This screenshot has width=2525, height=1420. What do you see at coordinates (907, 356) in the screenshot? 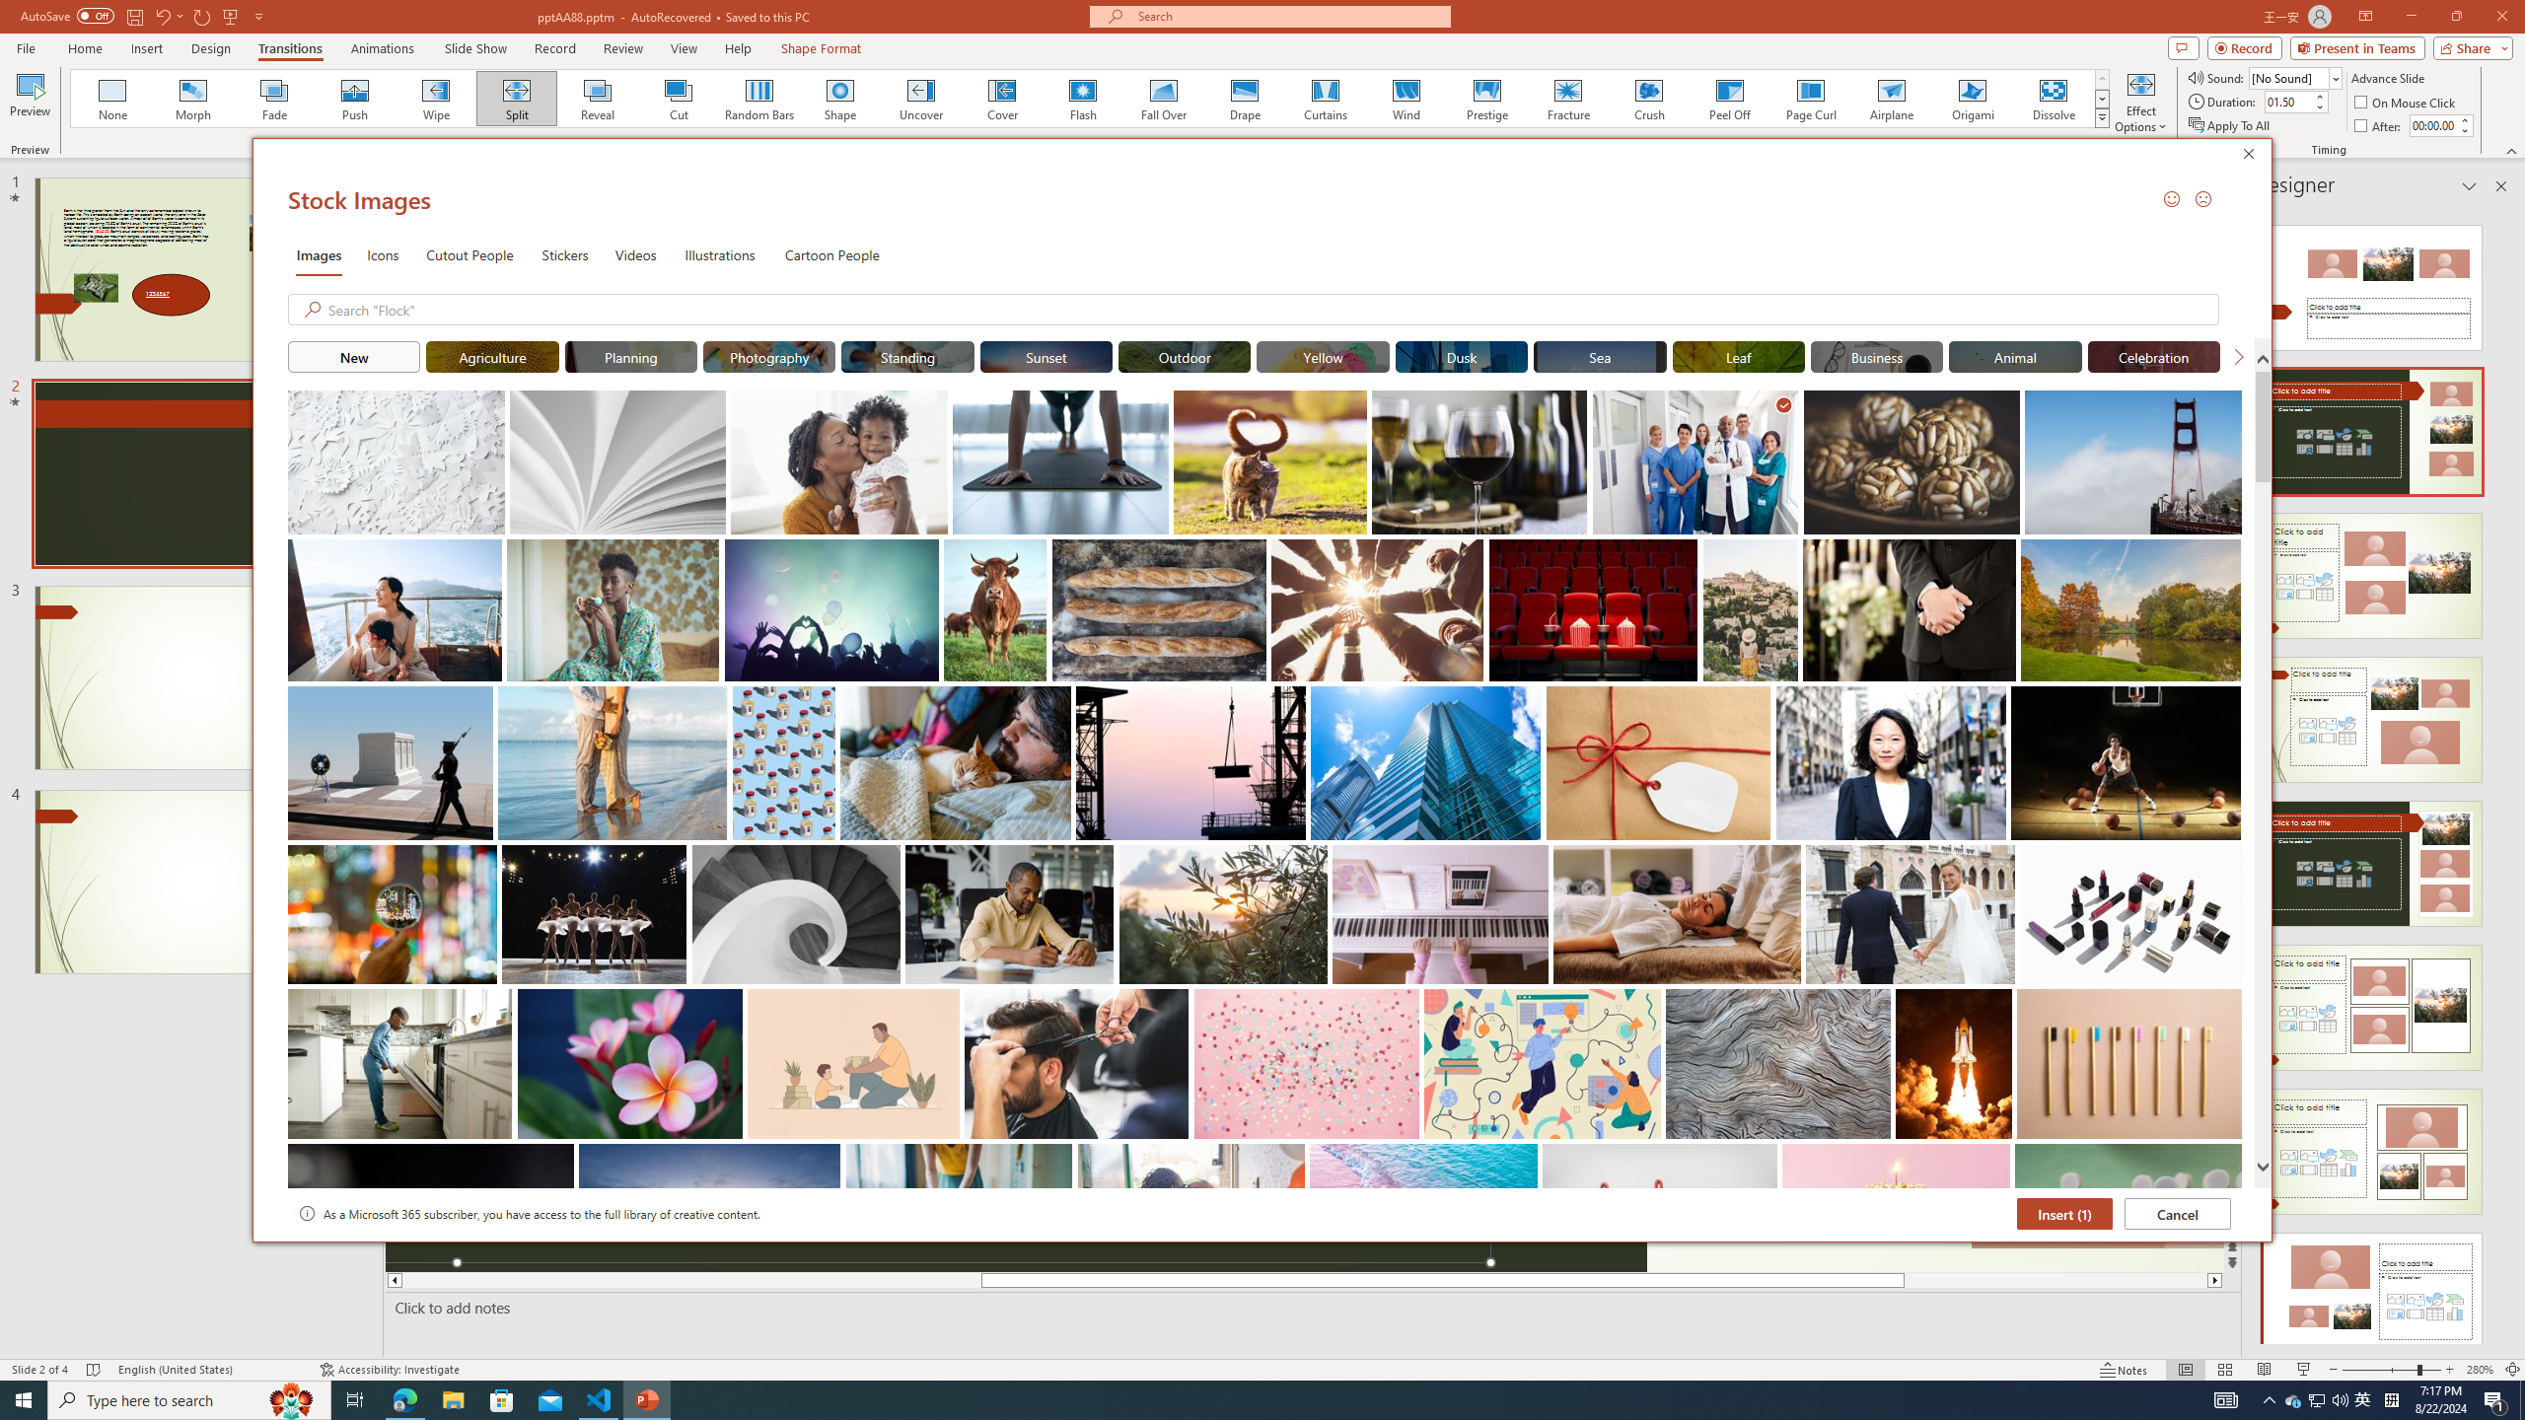
I see `"Standing" Stock Images.` at bounding box center [907, 356].